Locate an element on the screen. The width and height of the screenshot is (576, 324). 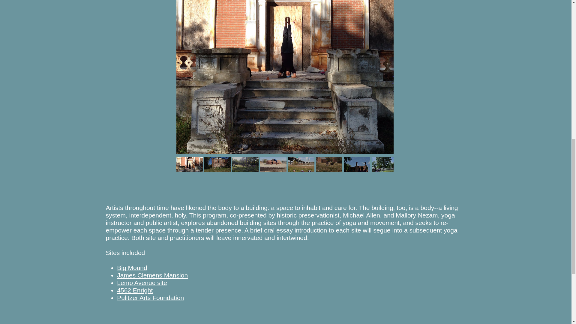
4562 Enright is located at coordinates (134, 290).